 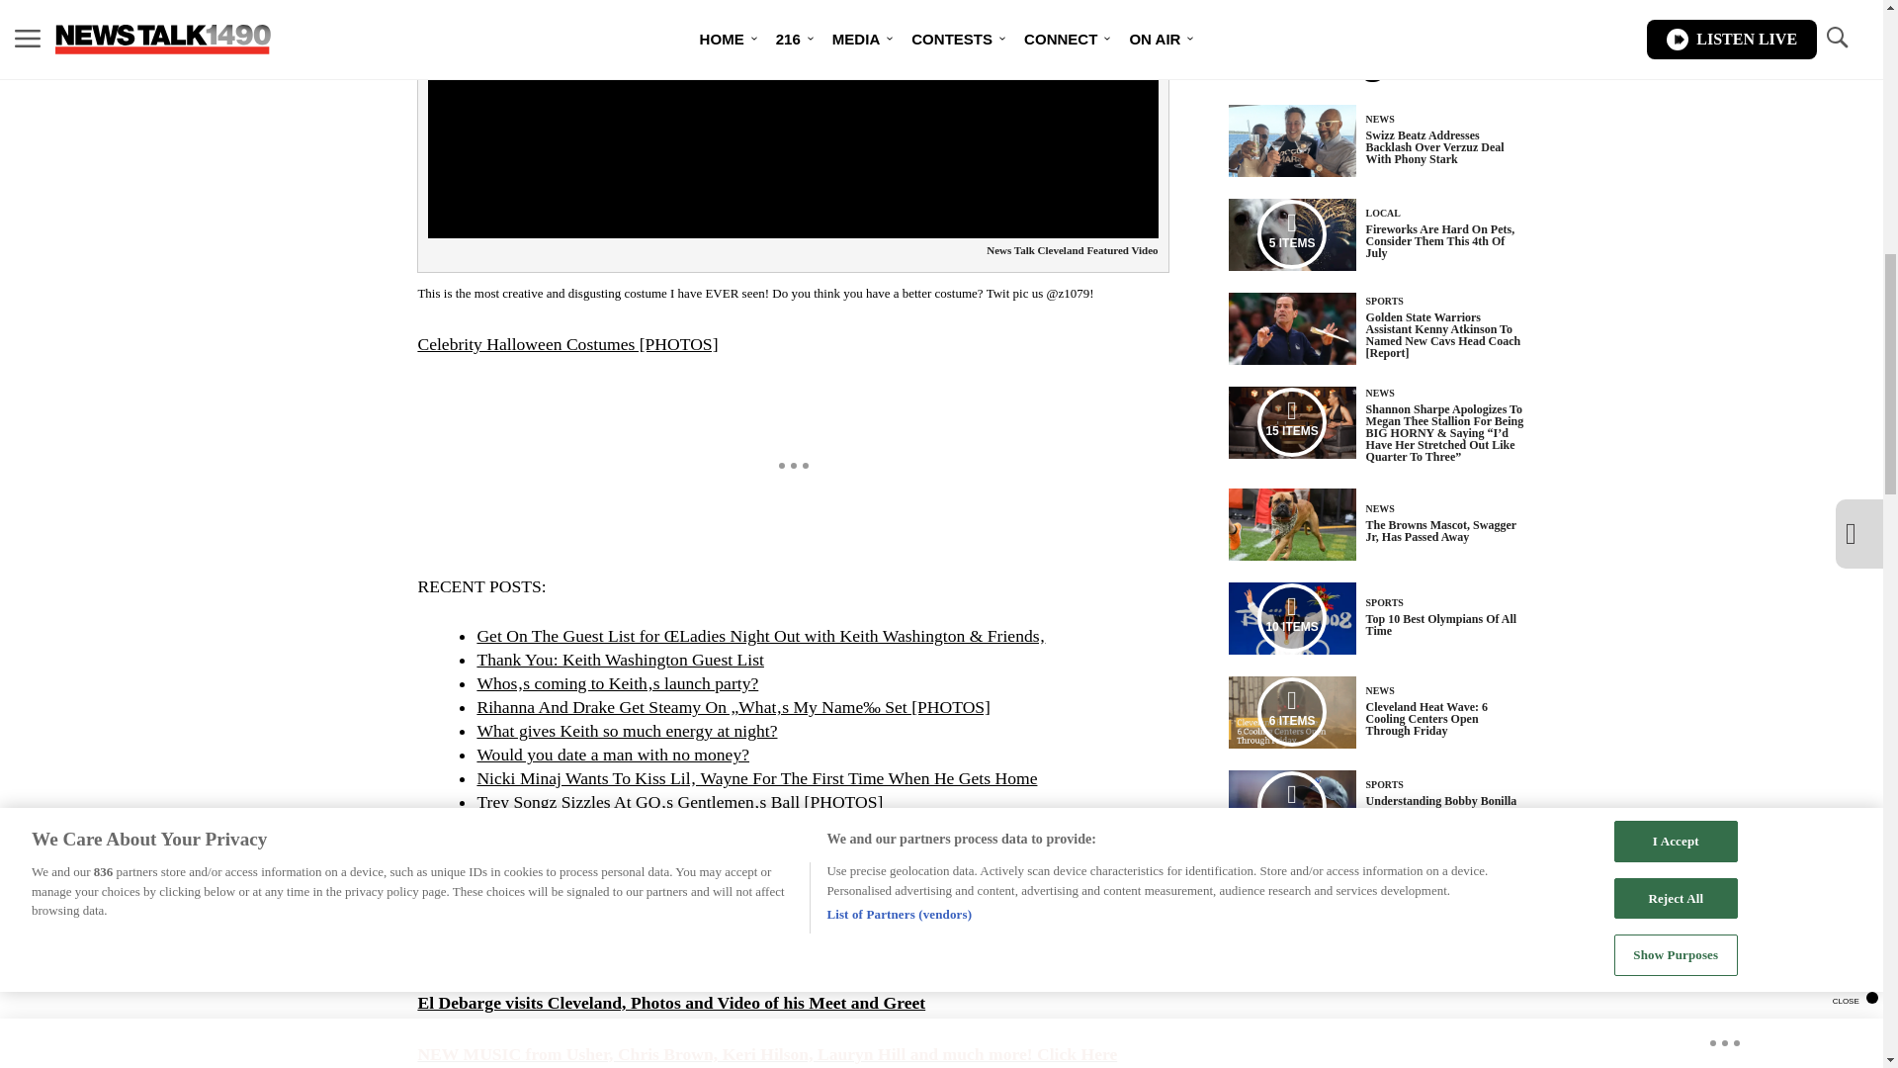 I want to click on Media Playlist, so click(x=1291, y=805).